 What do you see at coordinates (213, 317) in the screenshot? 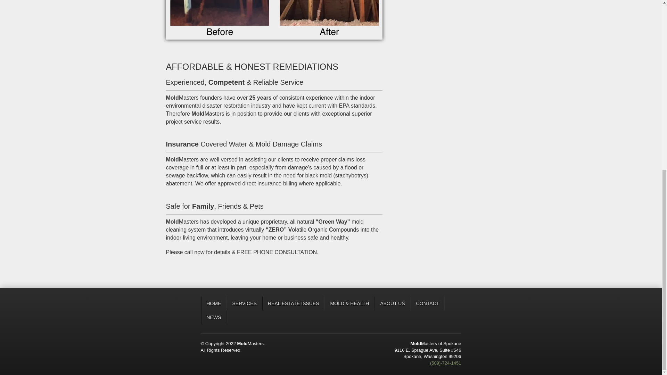
I see `NEWS` at bounding box center [213, 317].